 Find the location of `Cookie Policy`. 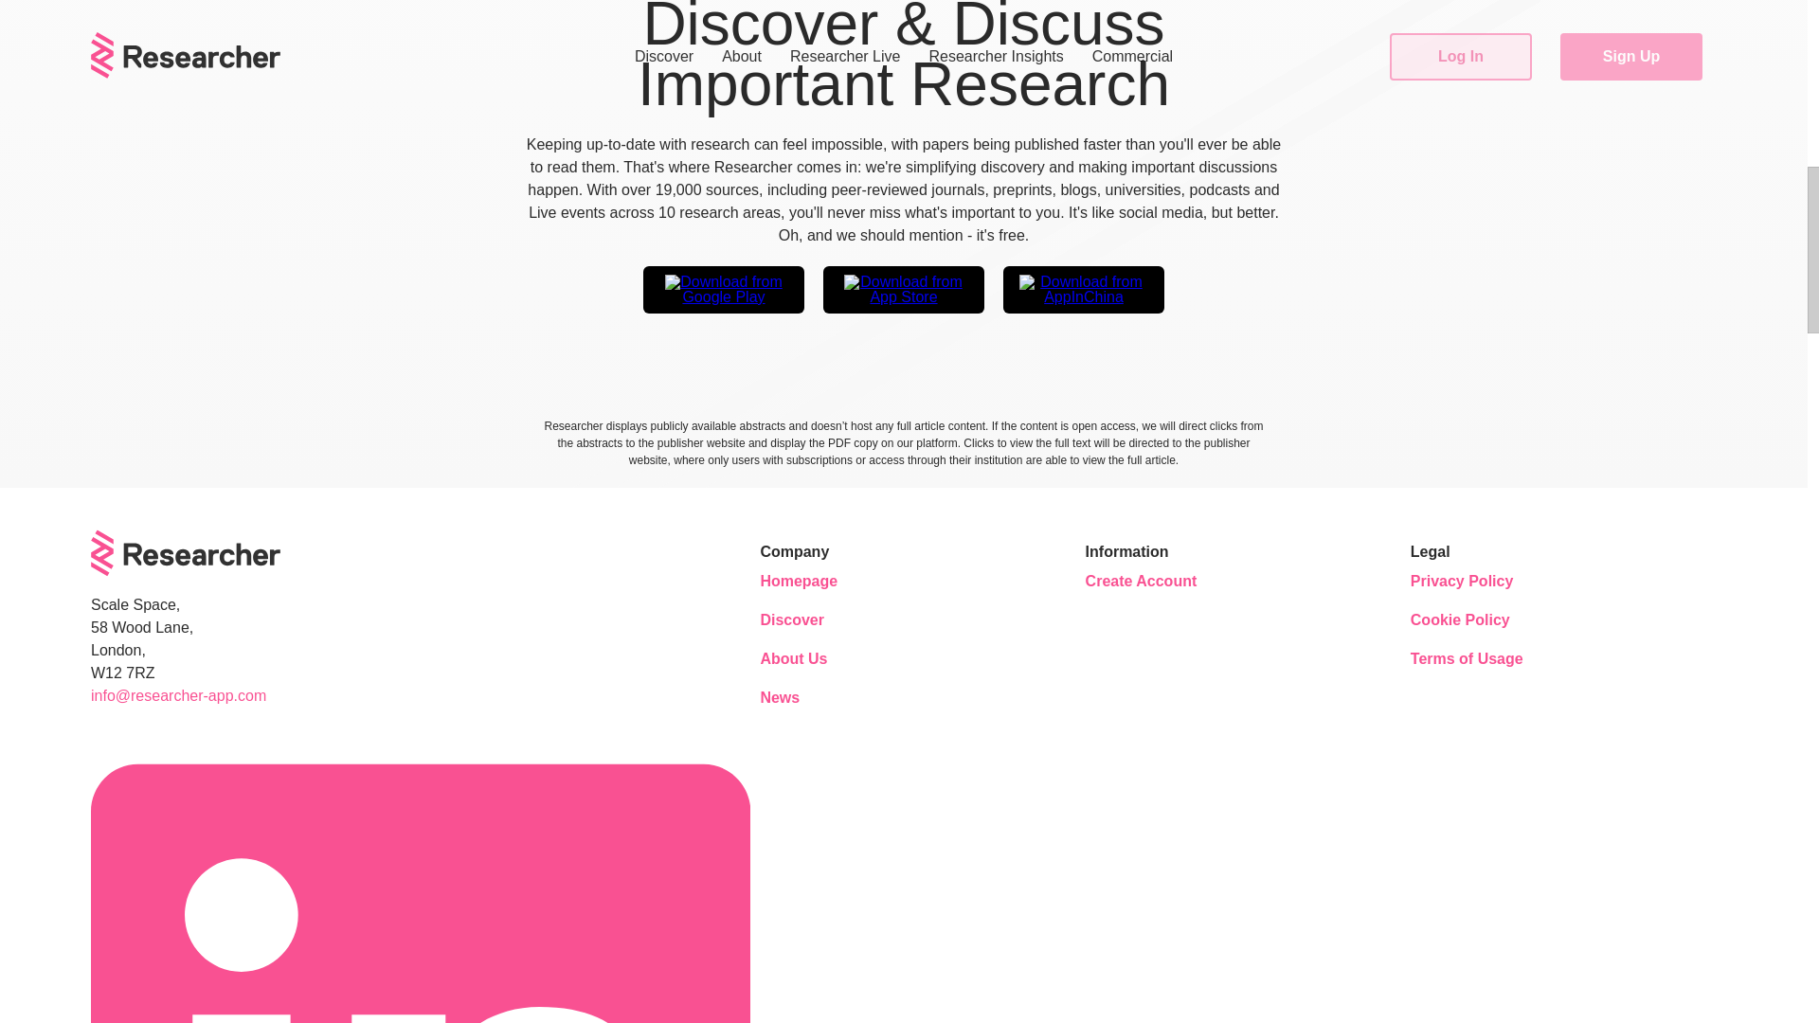

Cookie Policy is located at coordinates (1467, 619).